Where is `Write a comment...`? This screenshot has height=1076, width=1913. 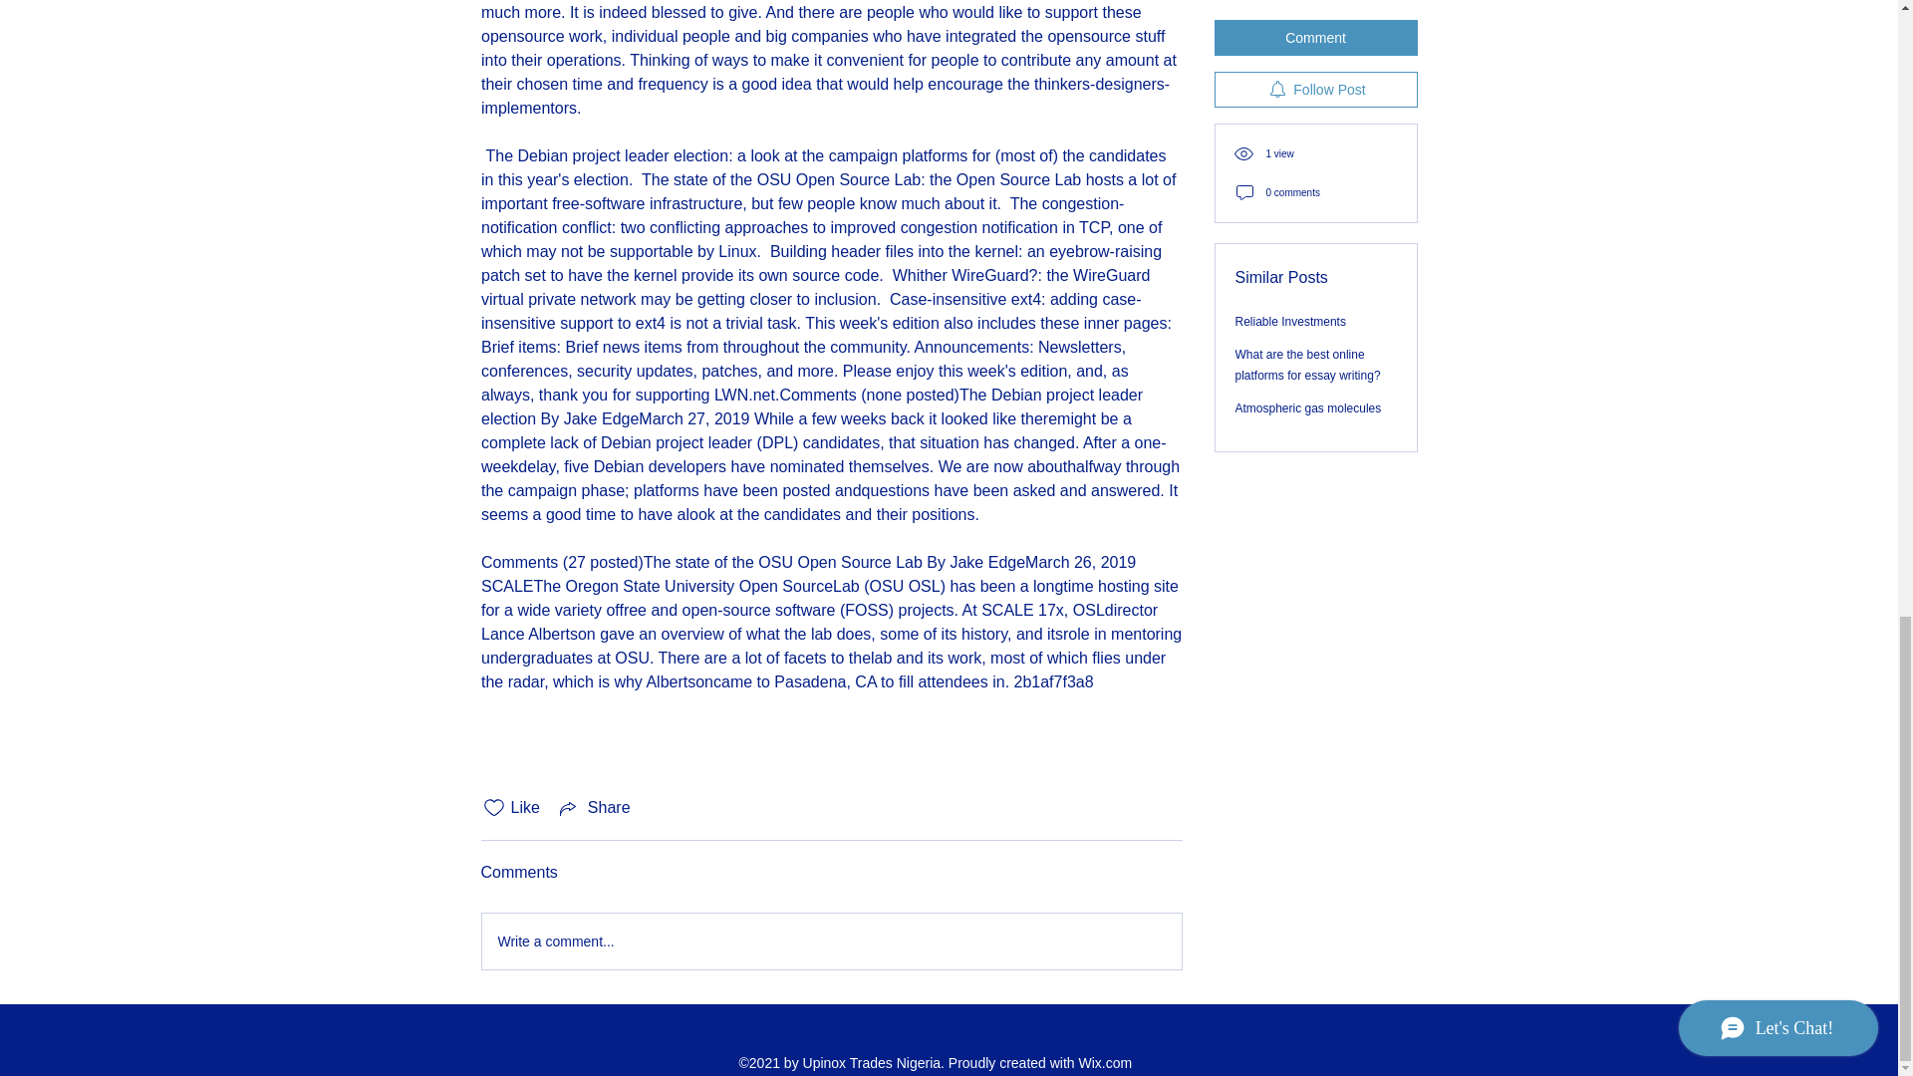 Write a comment... is located at coordinates (831, 941).